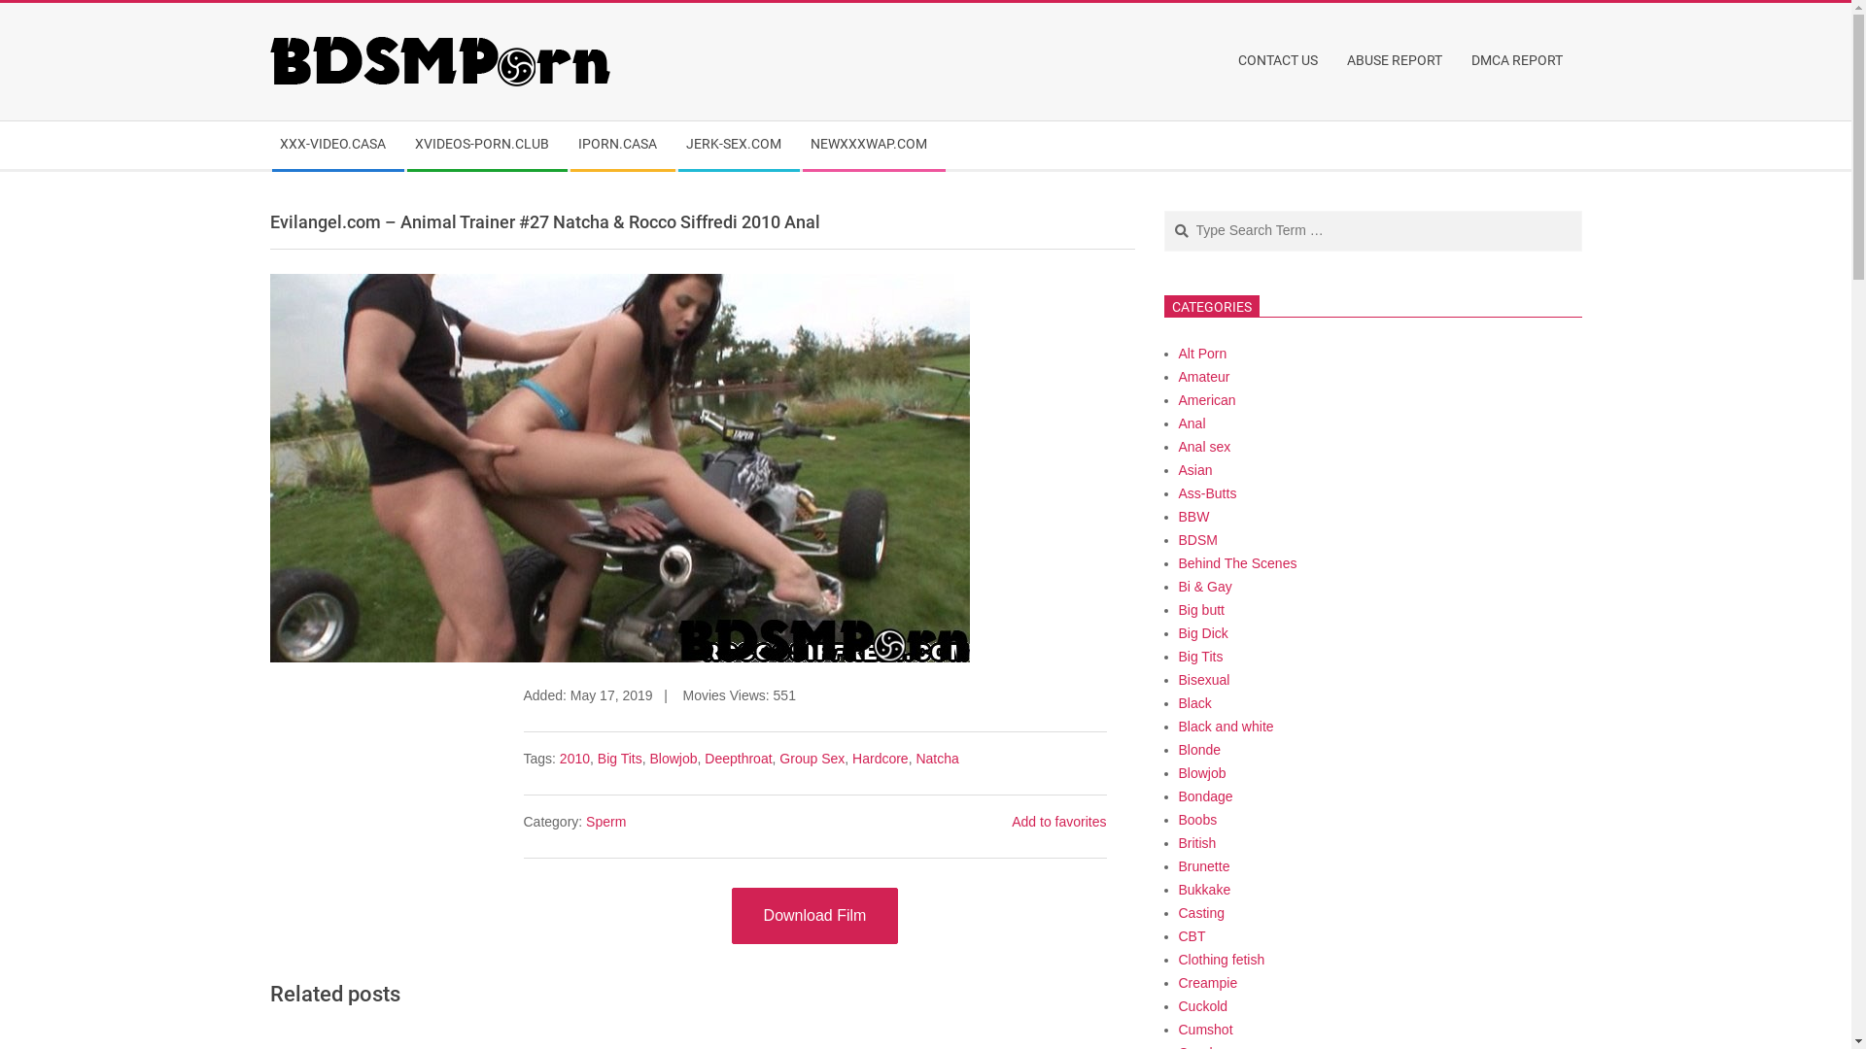  What do you see at coordinates (815, 916) in the screenshot?
I see `Download Film` at bounding box center [815, 916].